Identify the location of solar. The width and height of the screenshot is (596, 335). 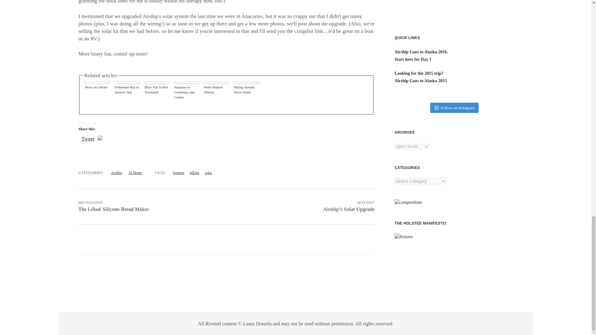
(209, 172).